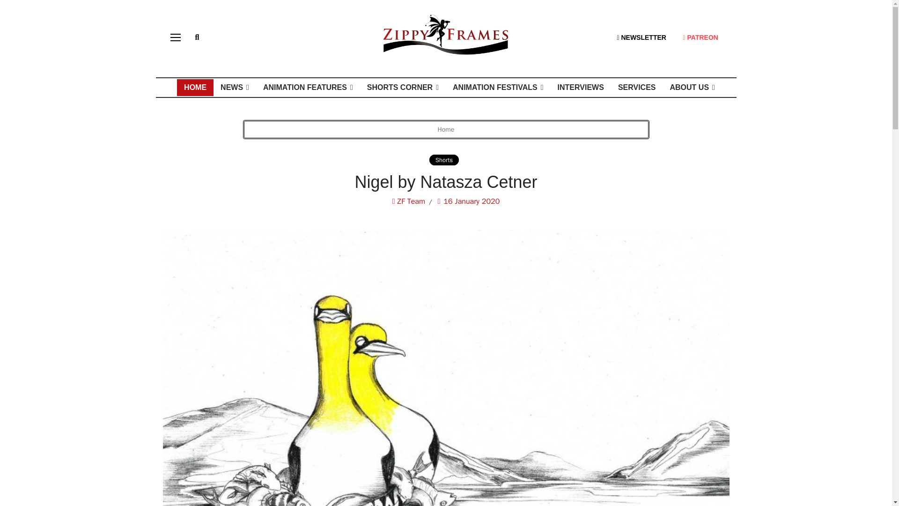 The image size is (899, 506). I want to click on Category: Shorts, so click(446, 160).